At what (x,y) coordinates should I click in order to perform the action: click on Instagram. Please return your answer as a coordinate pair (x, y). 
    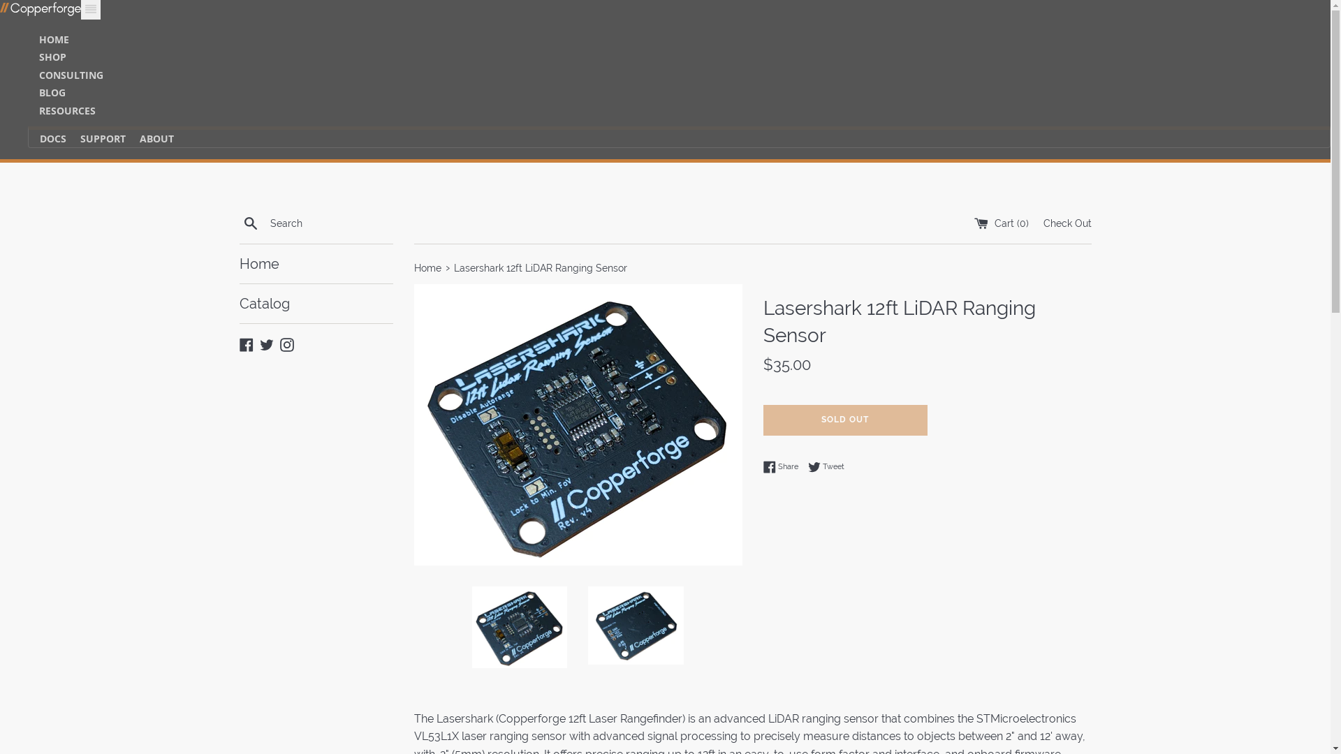
    Looking at the image, I should click on (286, 343).